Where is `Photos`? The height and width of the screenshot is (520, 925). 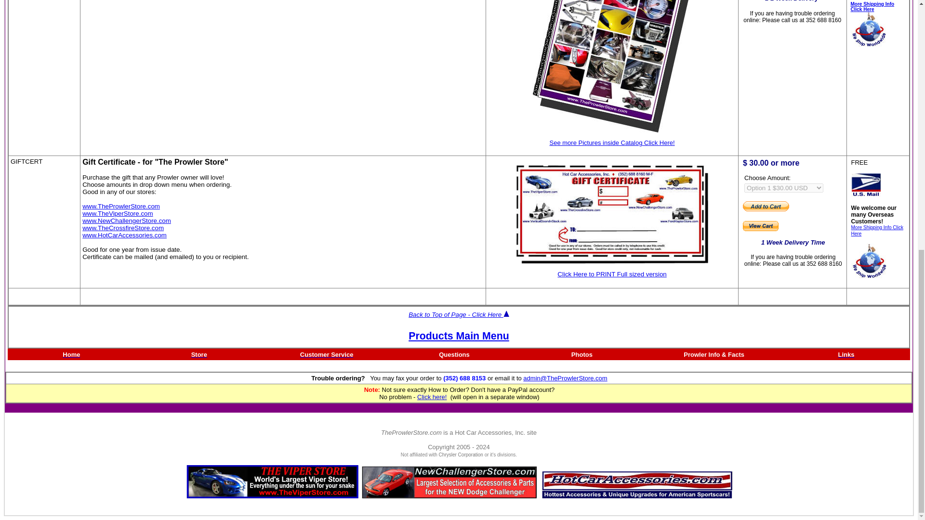
Photos is located at coordinates (582, 354).